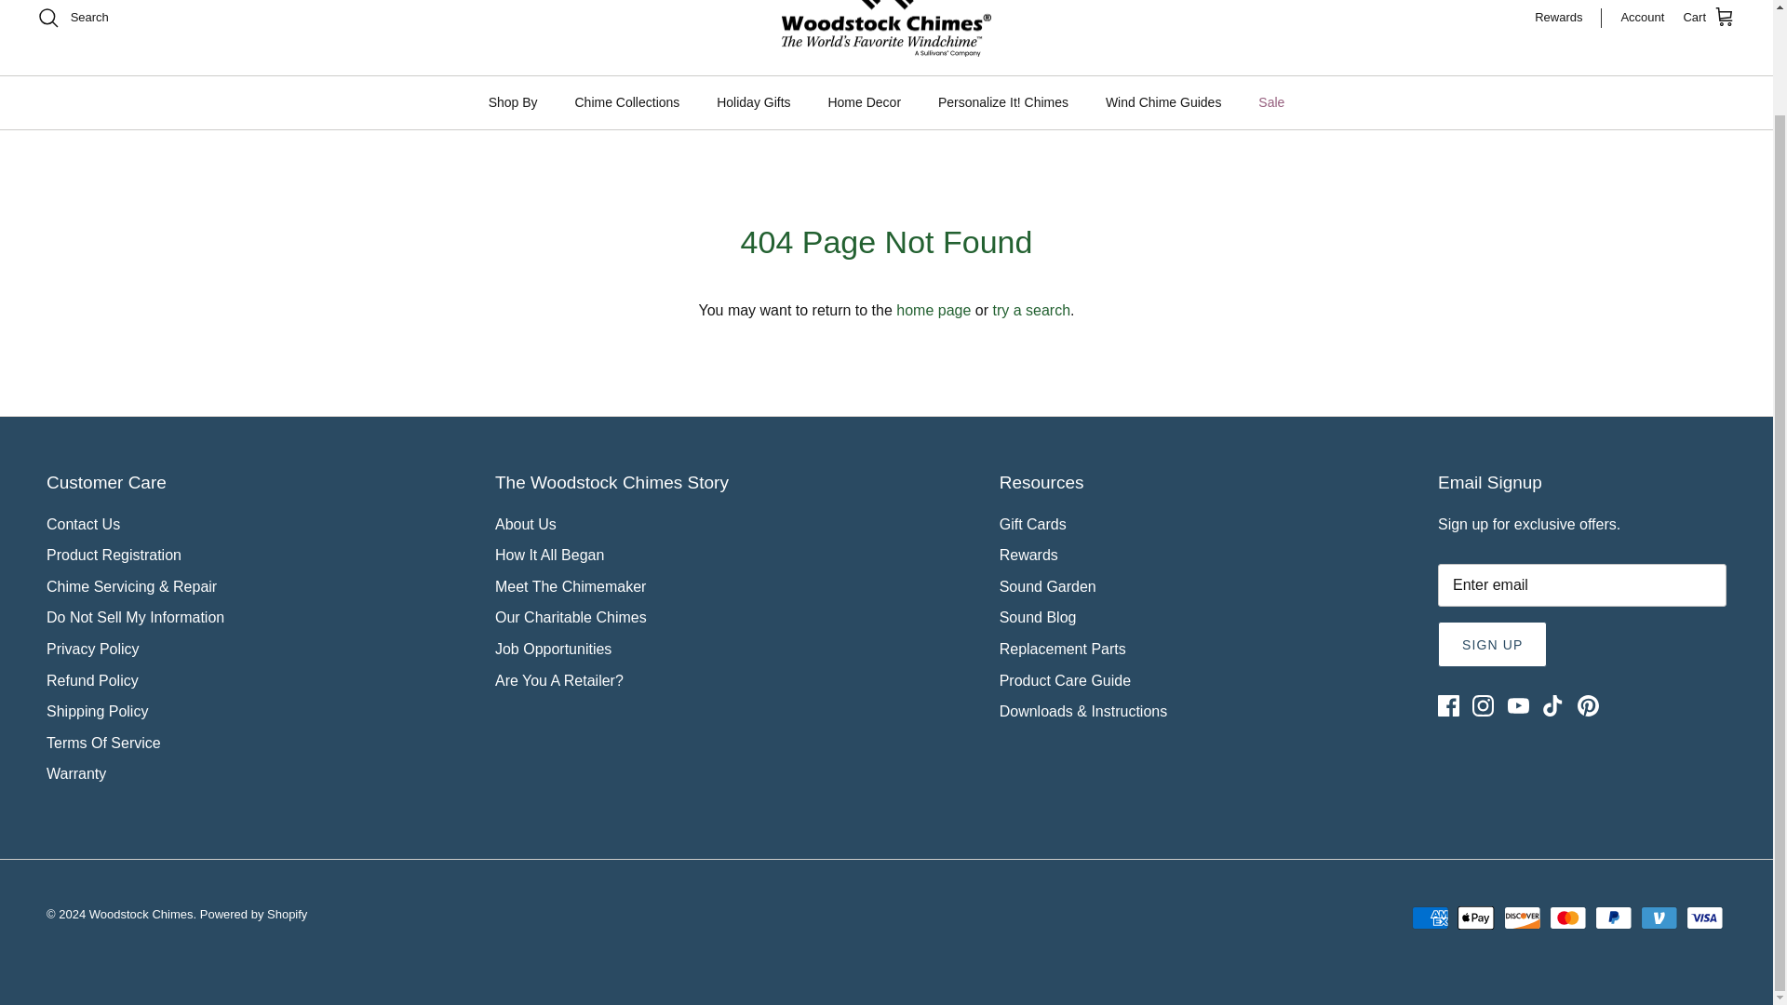 The height and width of the screenshot is (1005, 1787). Describe the element at coordinates (1613, 918) in the screenshot. I see `PayPal` at that location.